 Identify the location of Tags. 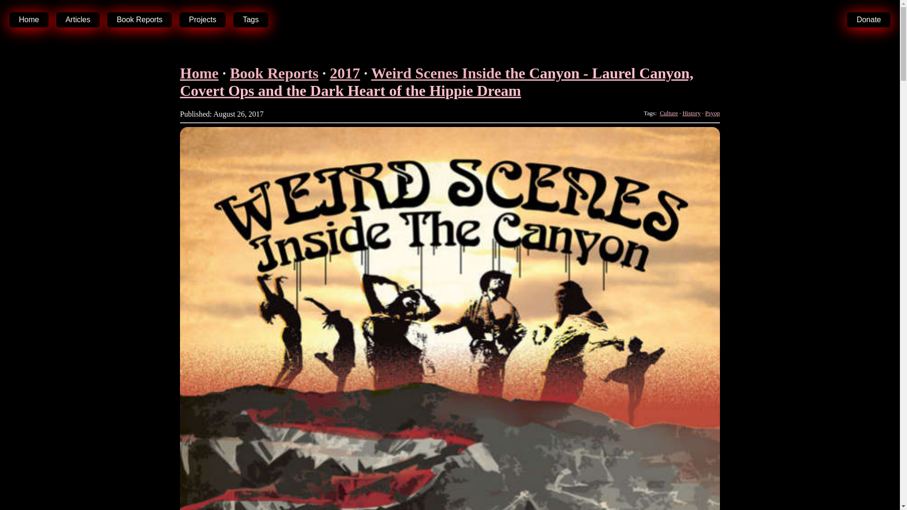
(254, 20).